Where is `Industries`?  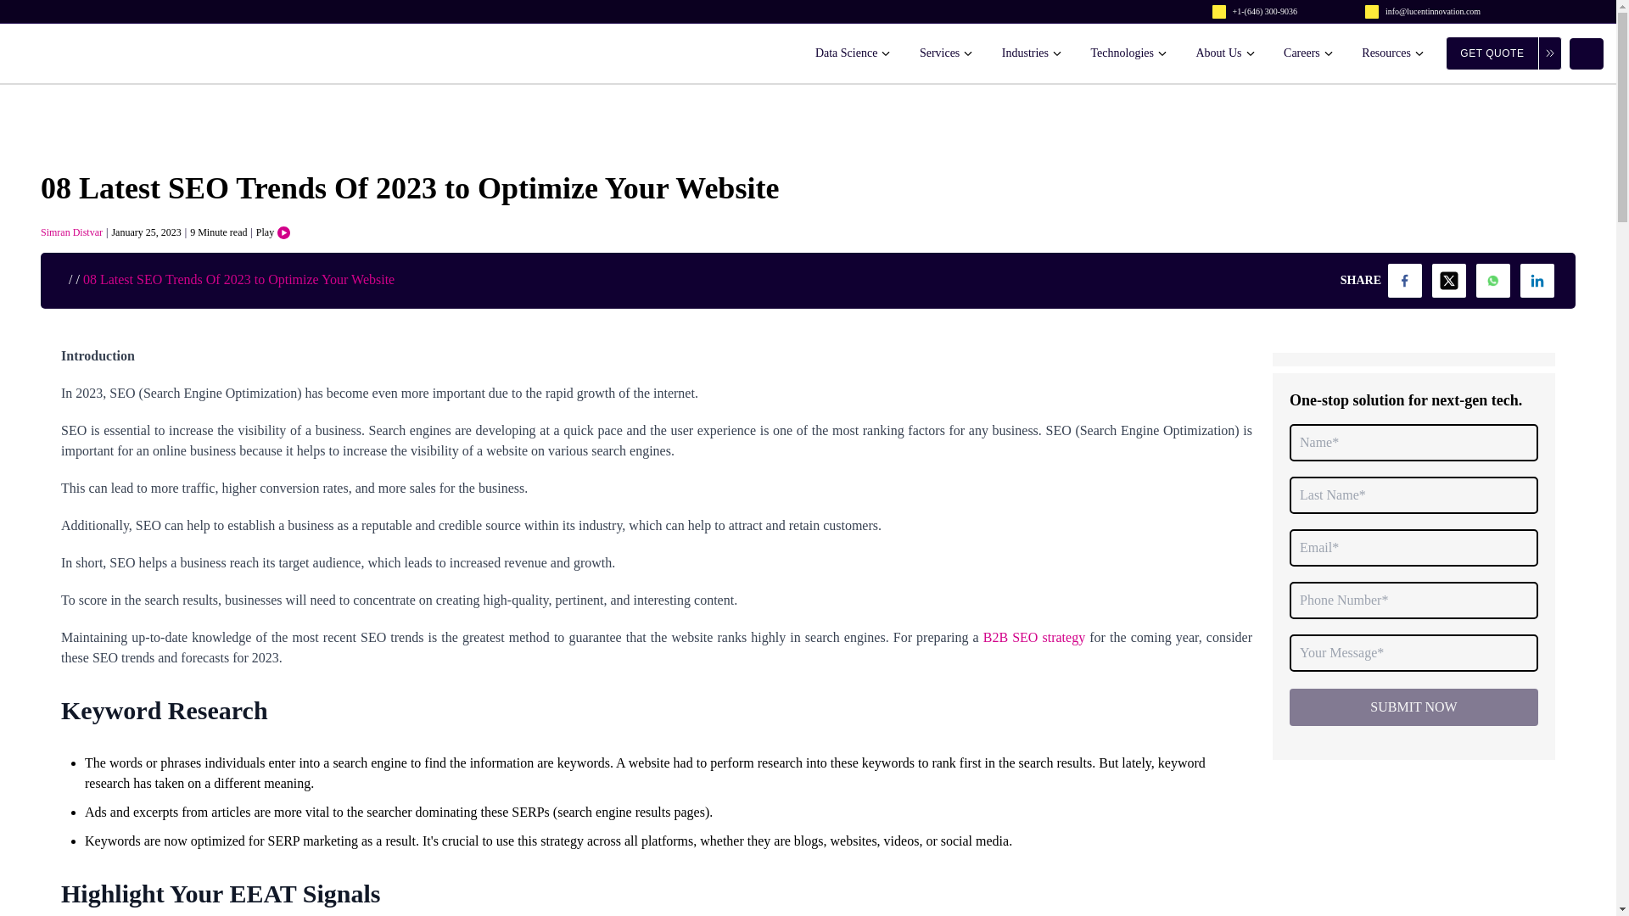
Industries is located at coordinates (1032, 53).